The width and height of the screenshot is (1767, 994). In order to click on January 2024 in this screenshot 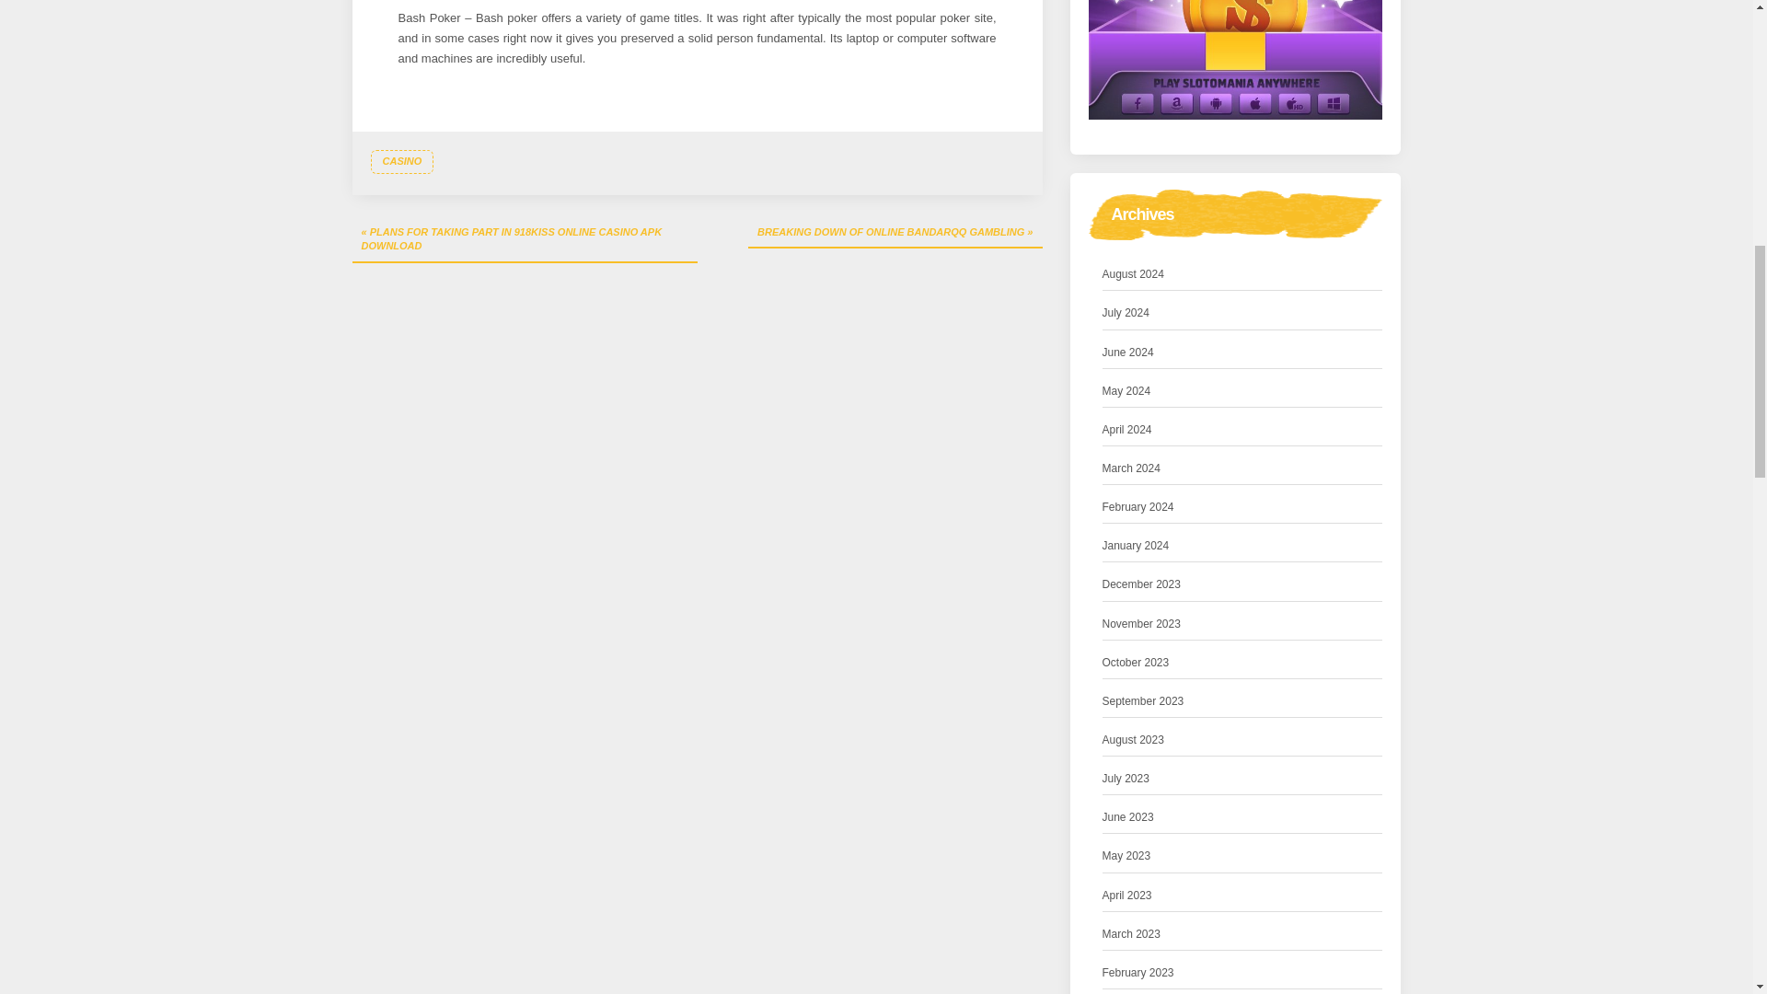, I will do `click(1136, 546)`.